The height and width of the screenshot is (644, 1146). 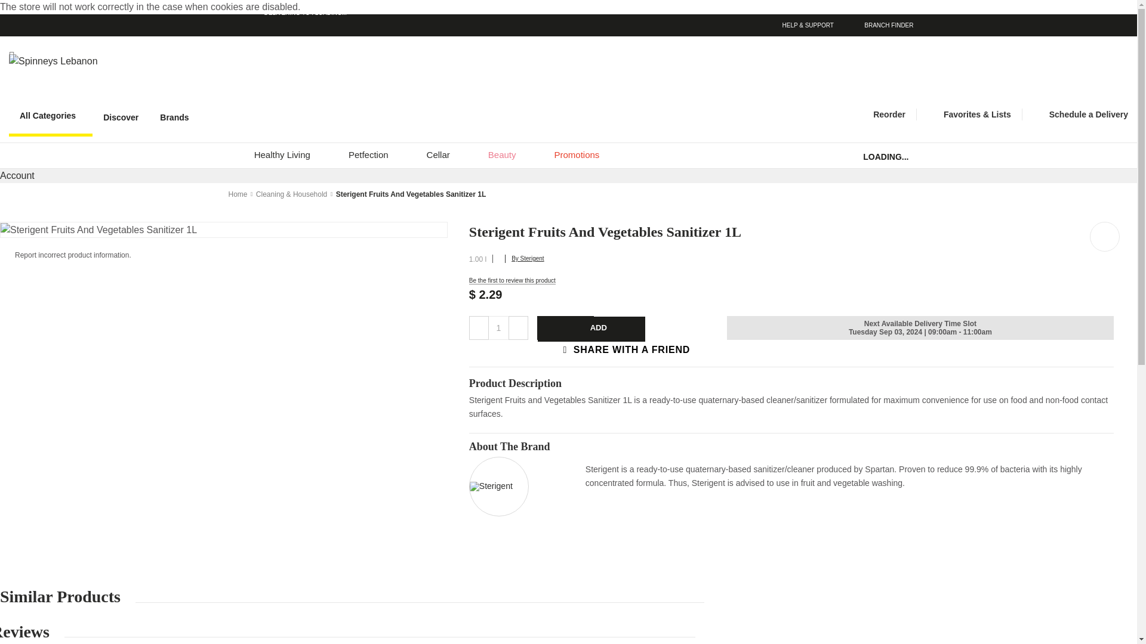 I want to click on Spinneys Lebanon, so click(x=60, y=61).